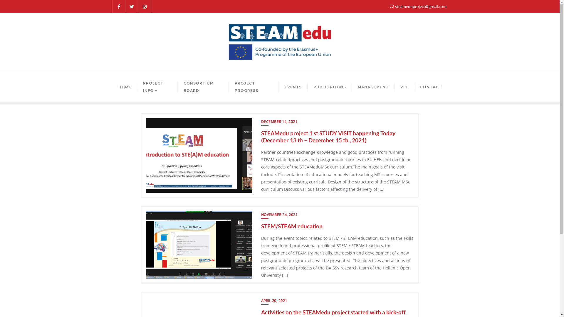 Image resolution: width=564 pixels, height=317 pixels. I want to click on CONTACT, so click(431, 86).